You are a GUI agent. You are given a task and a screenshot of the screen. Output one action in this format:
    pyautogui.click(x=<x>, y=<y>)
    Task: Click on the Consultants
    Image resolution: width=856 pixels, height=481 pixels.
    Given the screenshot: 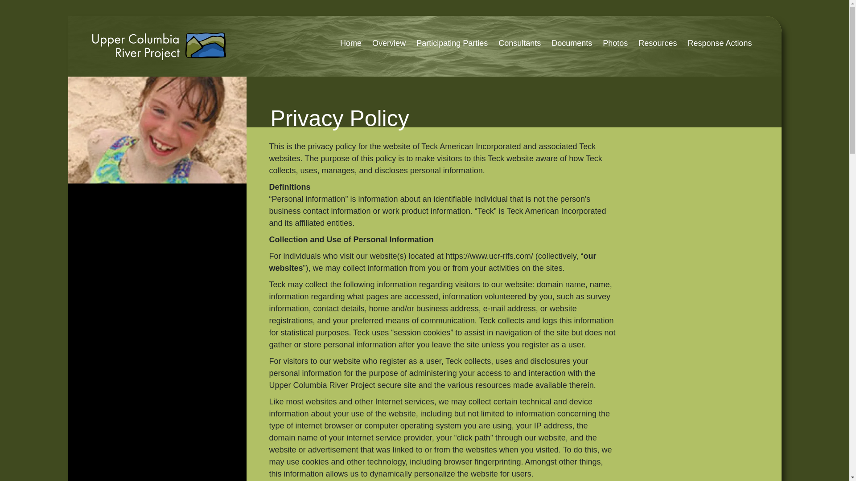 What is the action you would take?
    pyautogui.click(x=519, y=43)
    